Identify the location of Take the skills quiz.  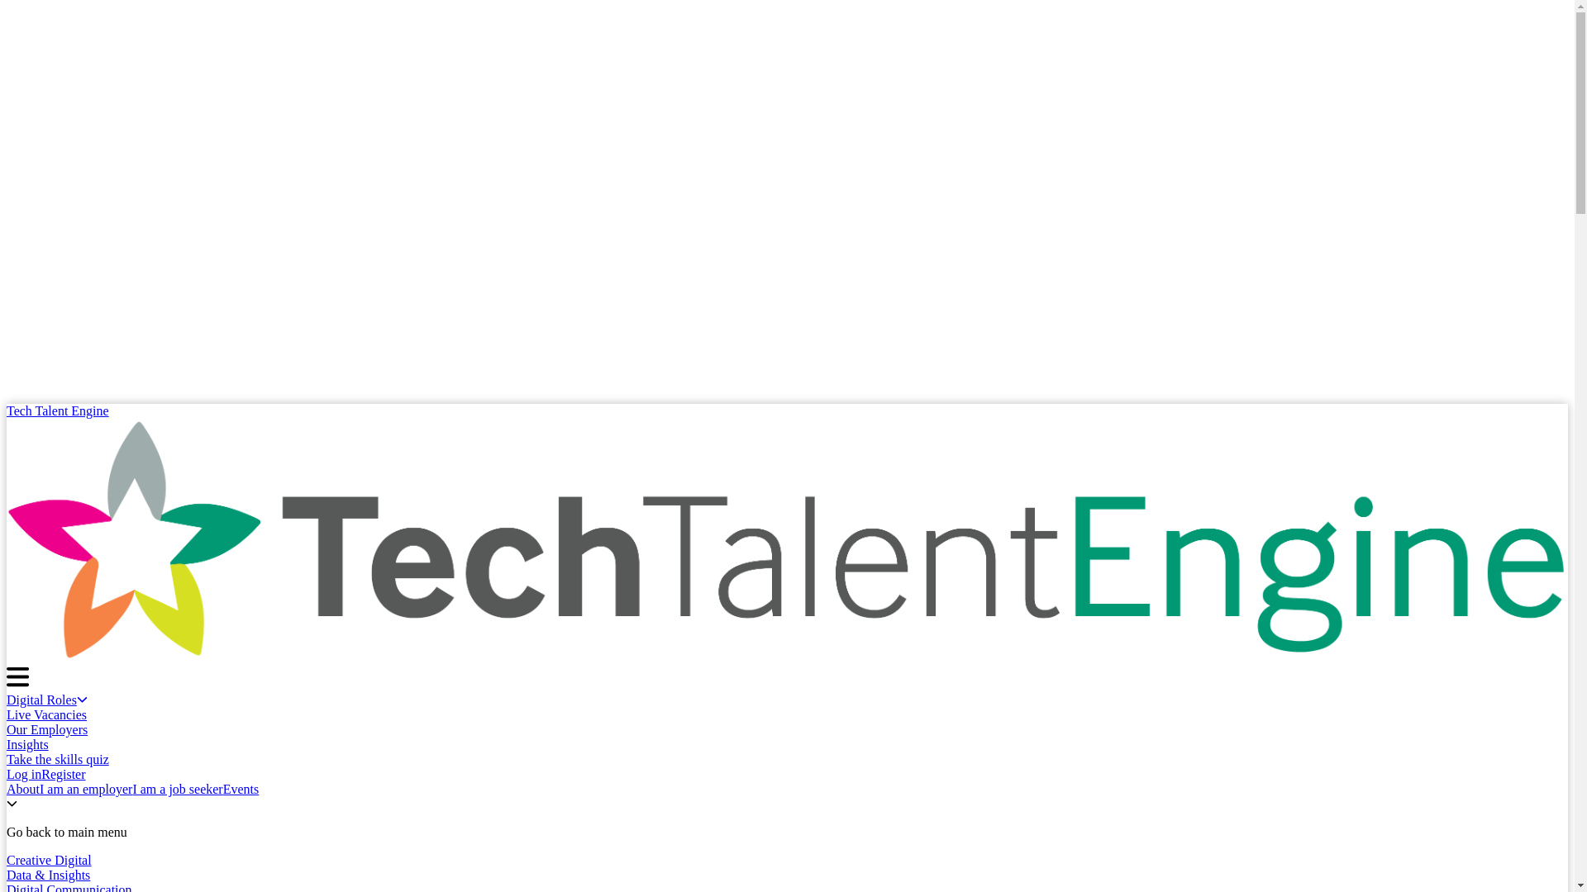
(58, 759).